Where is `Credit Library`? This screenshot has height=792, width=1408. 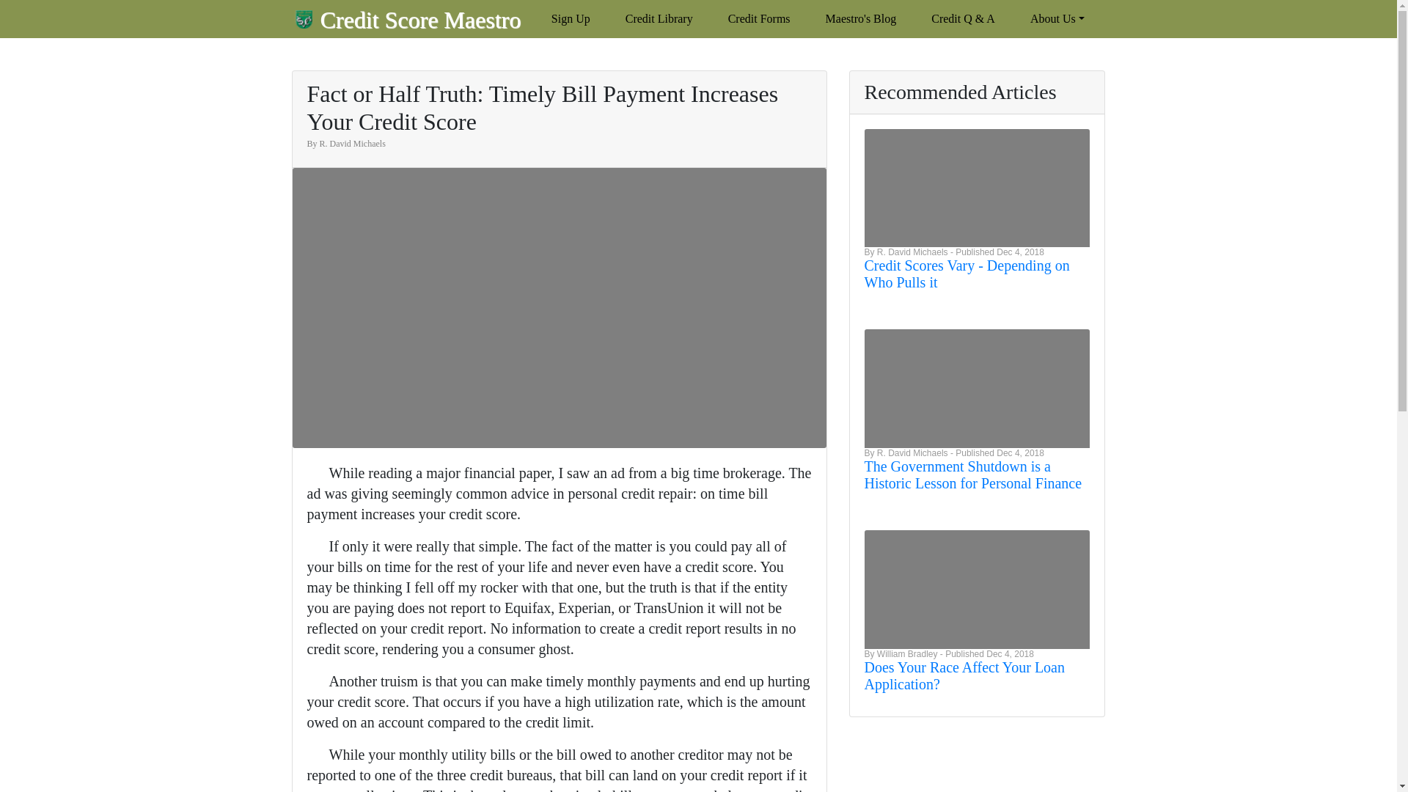
Credit Library is located at coordinates (659, 19).